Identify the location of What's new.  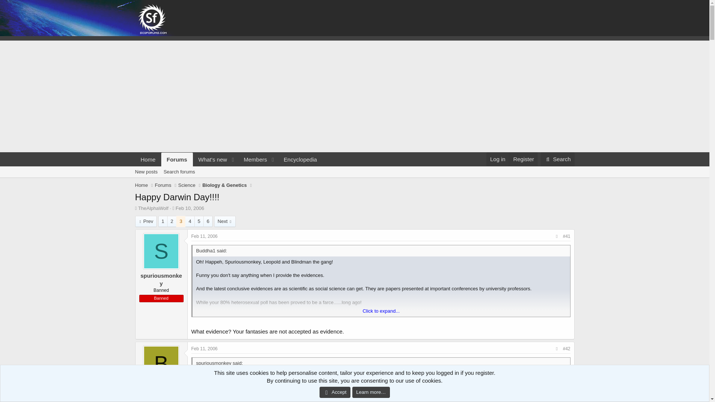
(210, 159).